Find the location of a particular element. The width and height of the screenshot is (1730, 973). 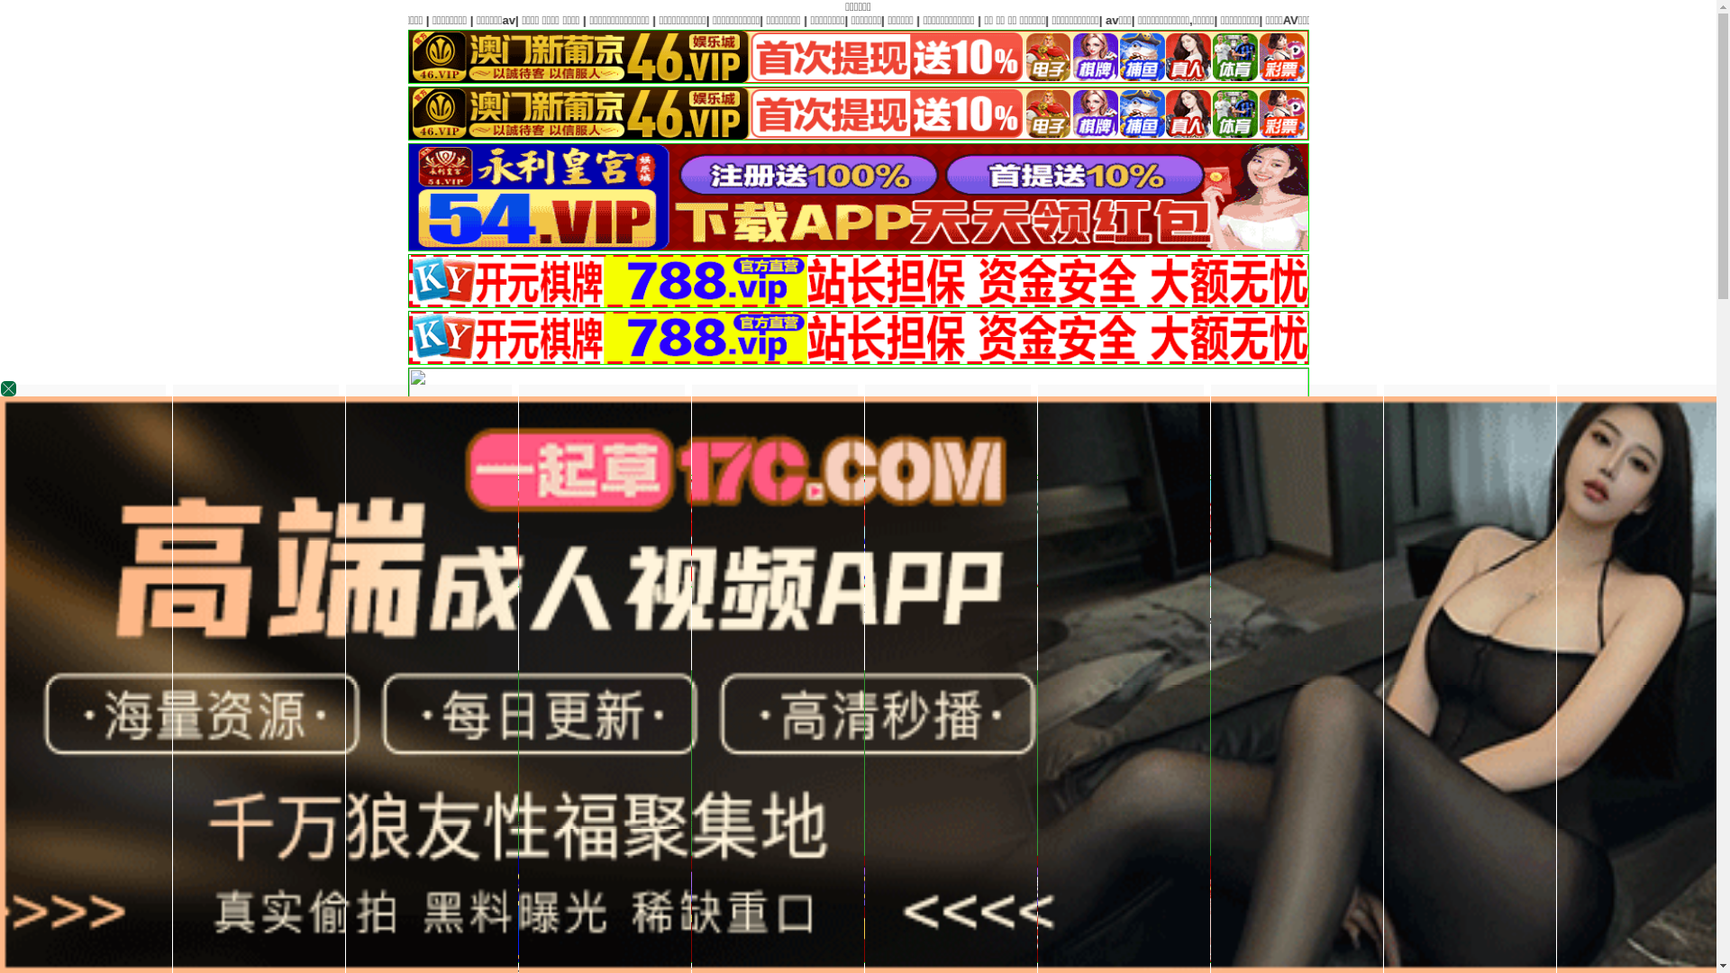

www.gxht168.com is located at coordinates (946, 622).